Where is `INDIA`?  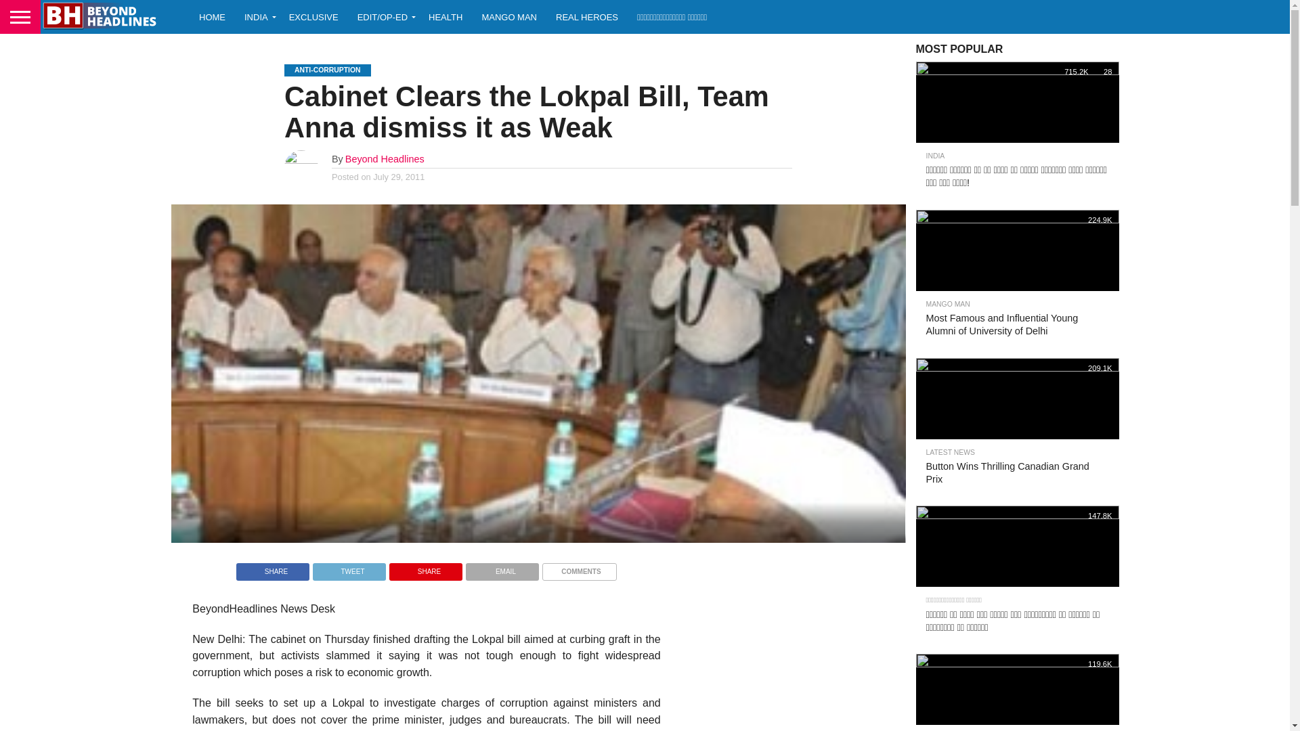 INDIA is located at coordinates (257, 16).